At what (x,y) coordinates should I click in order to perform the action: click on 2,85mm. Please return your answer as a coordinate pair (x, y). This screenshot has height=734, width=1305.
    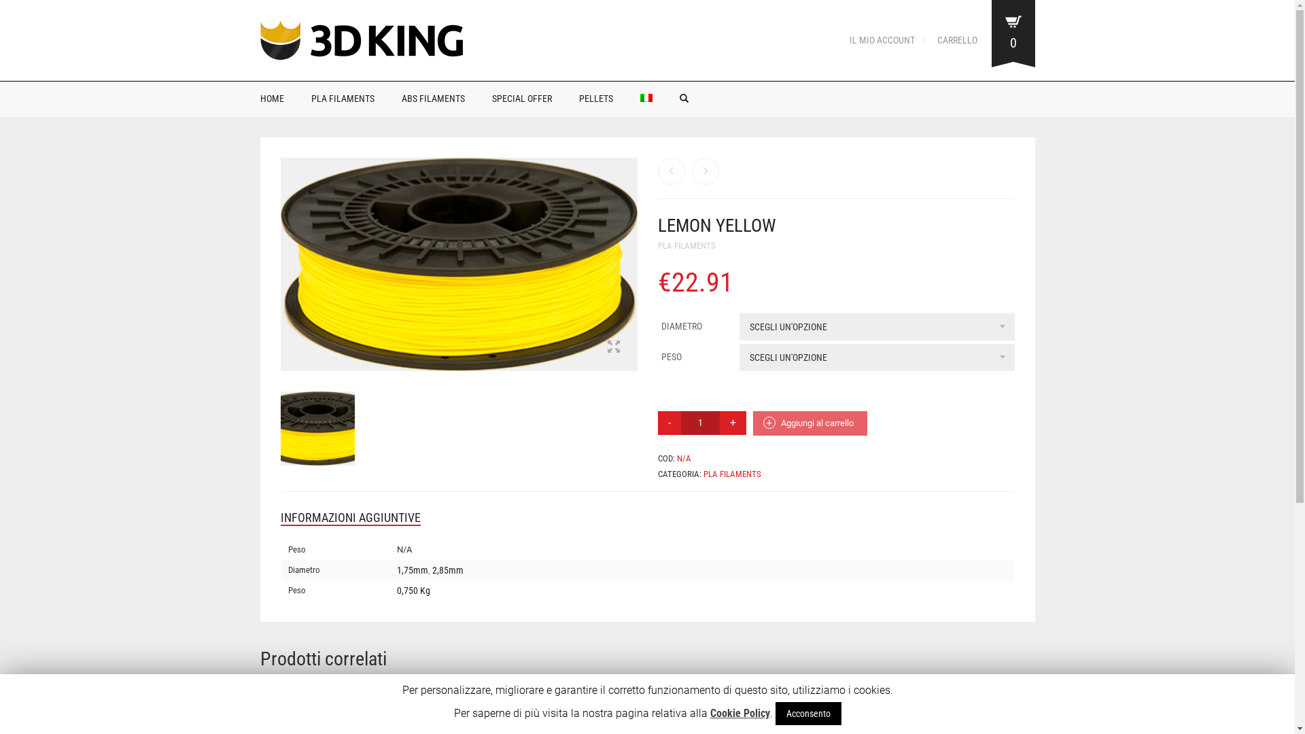
    Looking at the image, I should click on (448, 570).